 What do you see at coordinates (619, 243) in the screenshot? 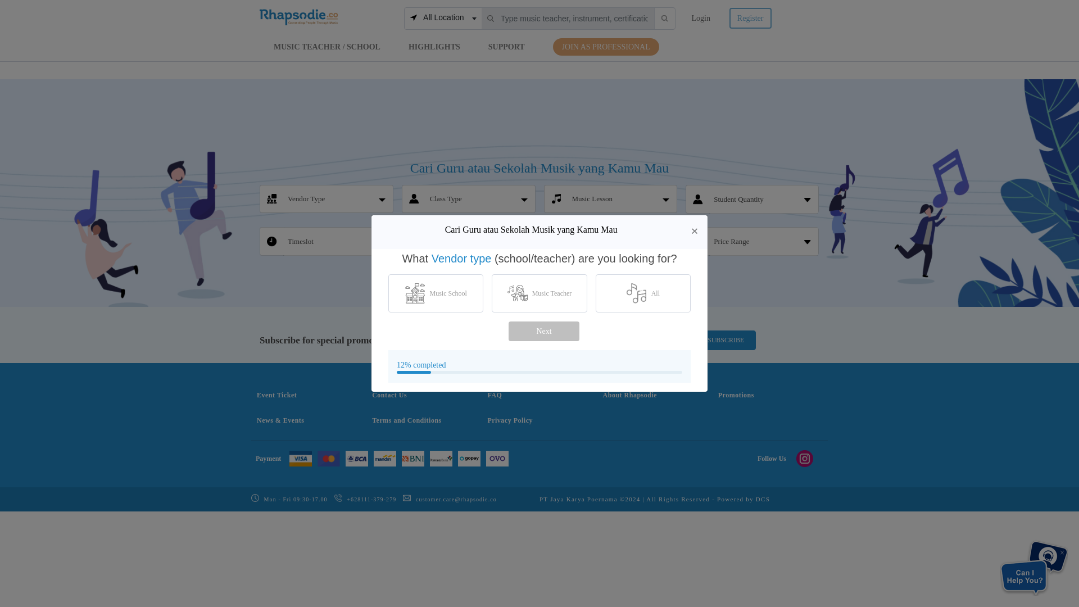
I see `SUPPORT` at bounding box center [619, 243].